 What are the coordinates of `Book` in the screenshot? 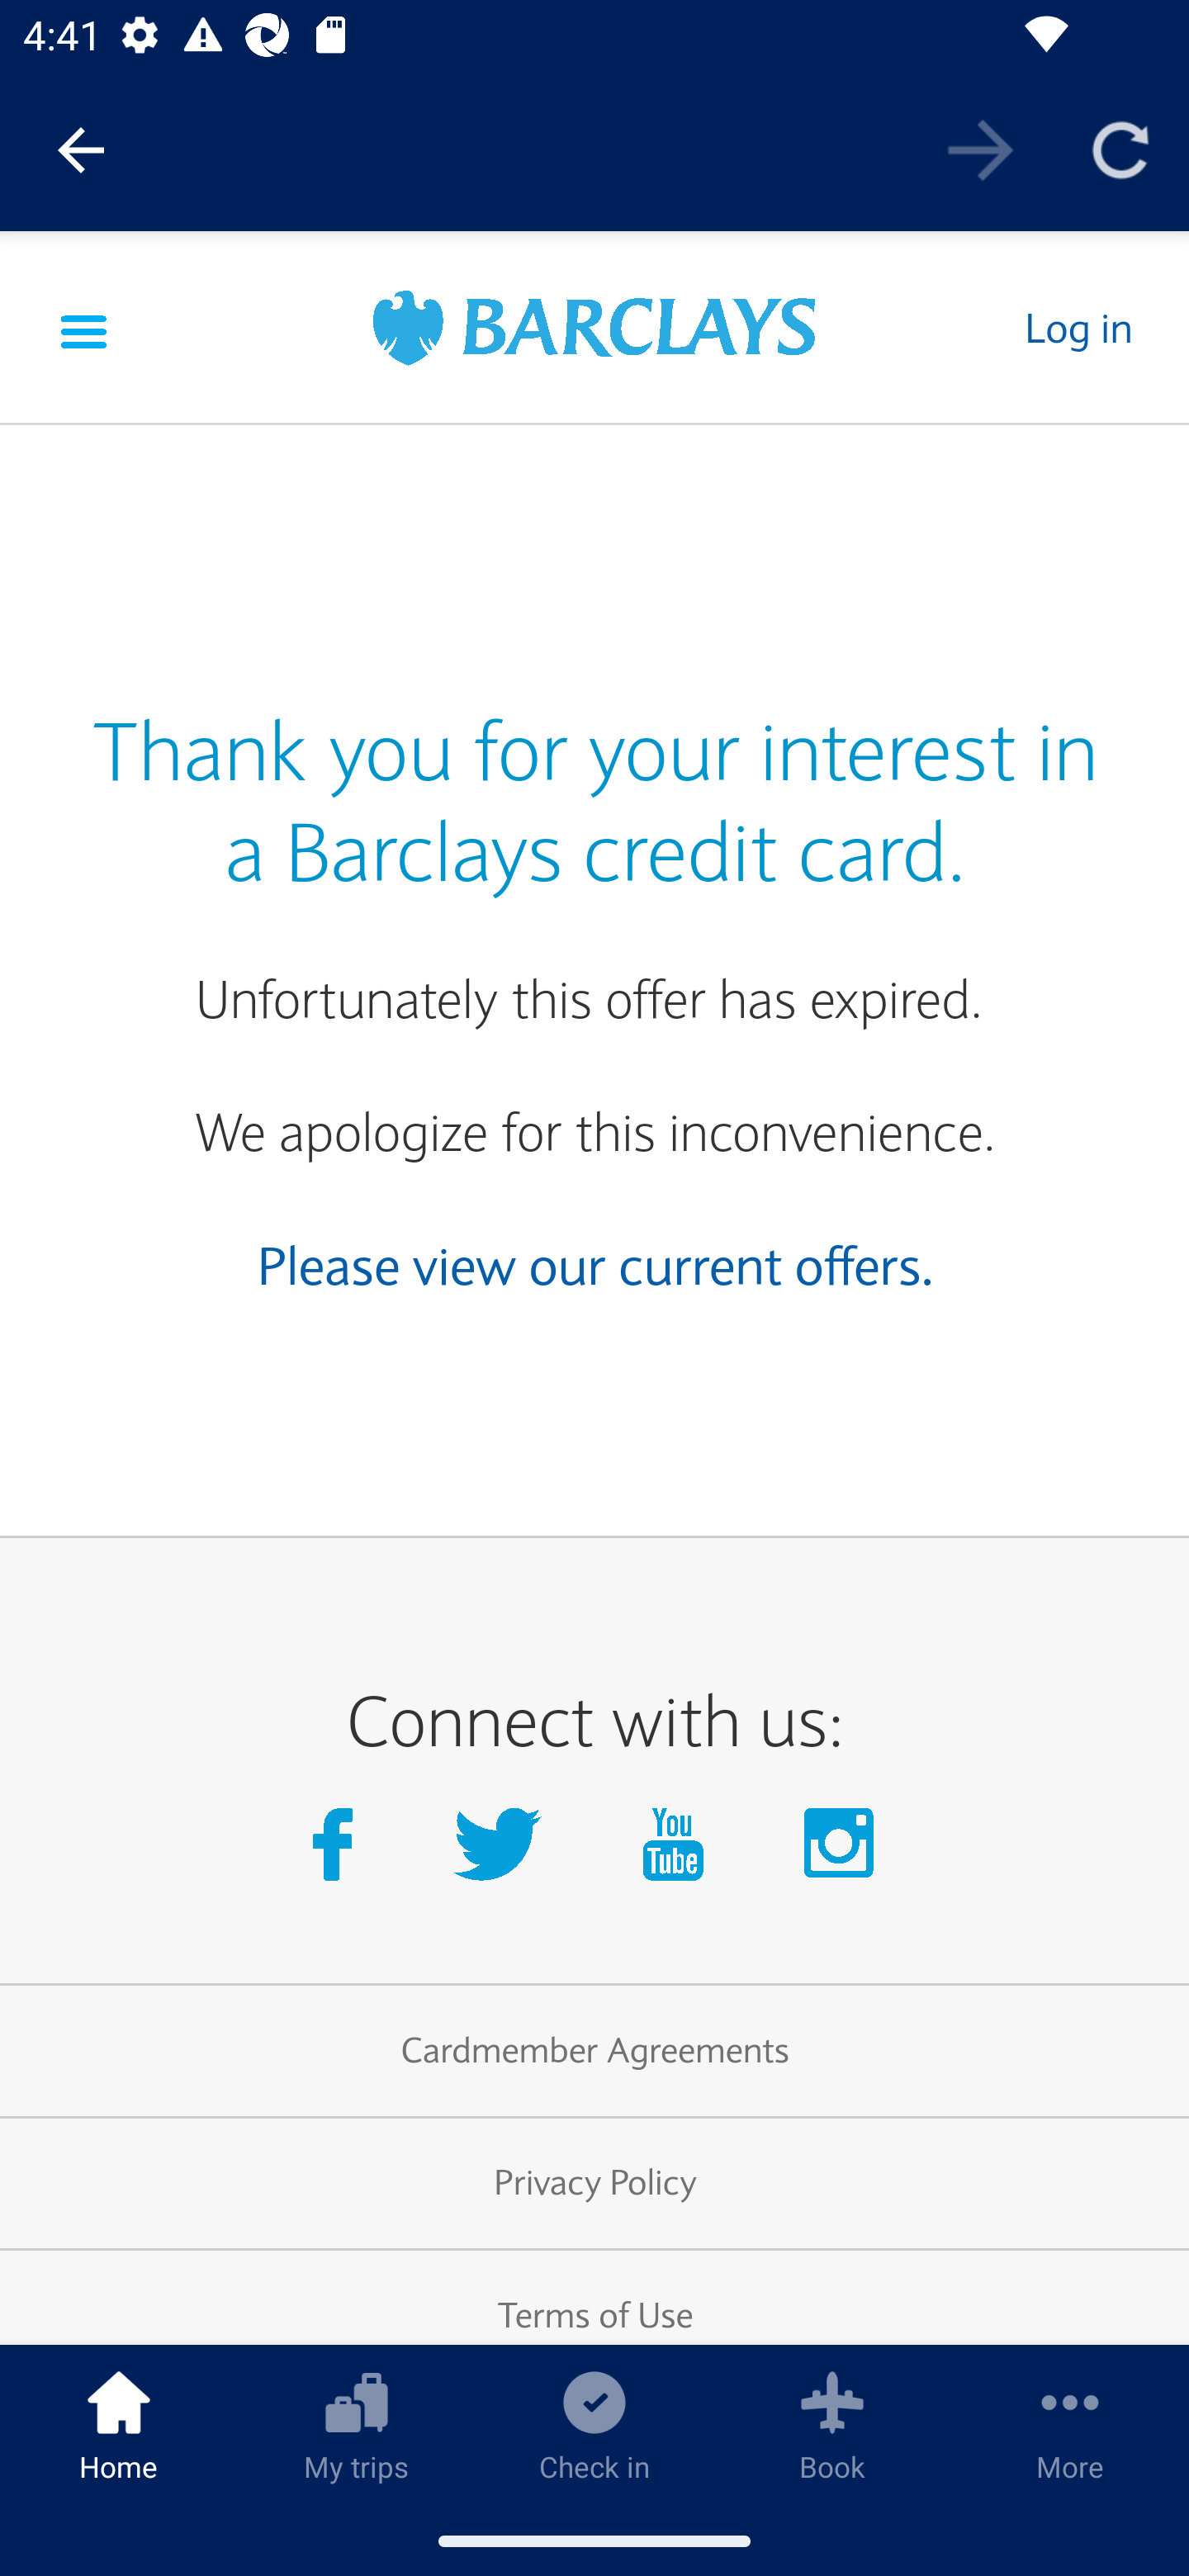 It's located at (832, 2425).